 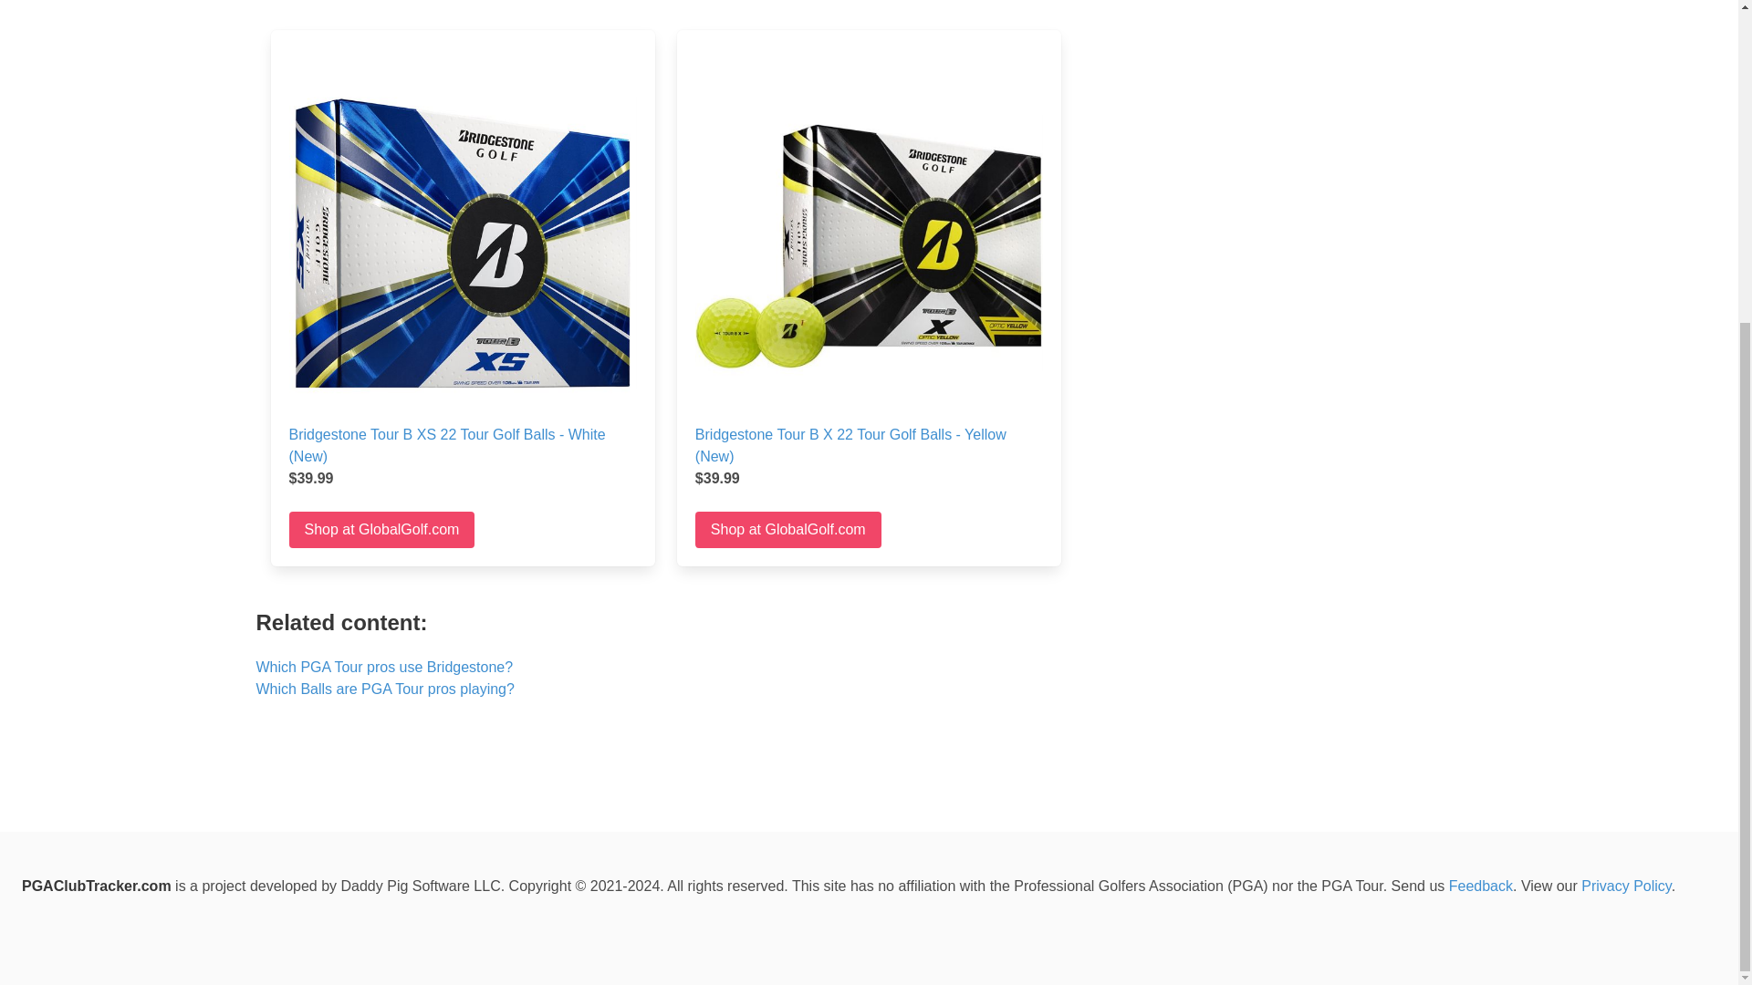 I want to click on Shop at GlobalGolf.com, so click(x=788, y=529).